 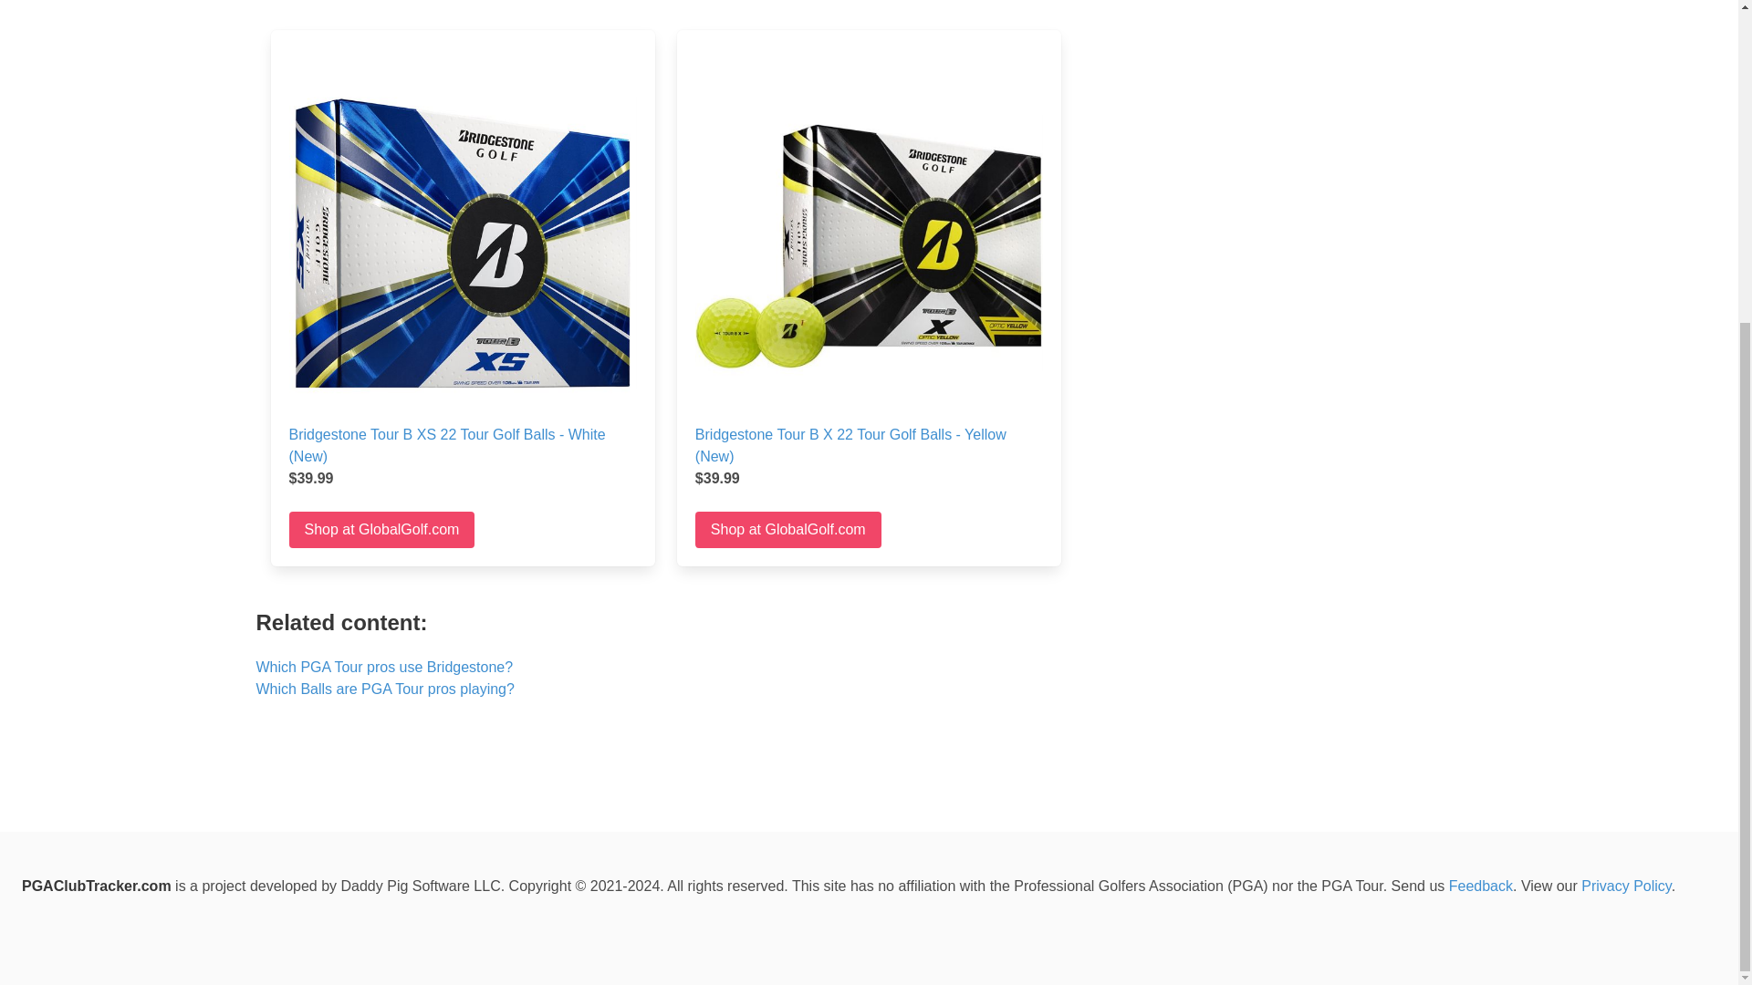 I want to click on Shop at GlobalGolf.com, so click(x=788, y=529).